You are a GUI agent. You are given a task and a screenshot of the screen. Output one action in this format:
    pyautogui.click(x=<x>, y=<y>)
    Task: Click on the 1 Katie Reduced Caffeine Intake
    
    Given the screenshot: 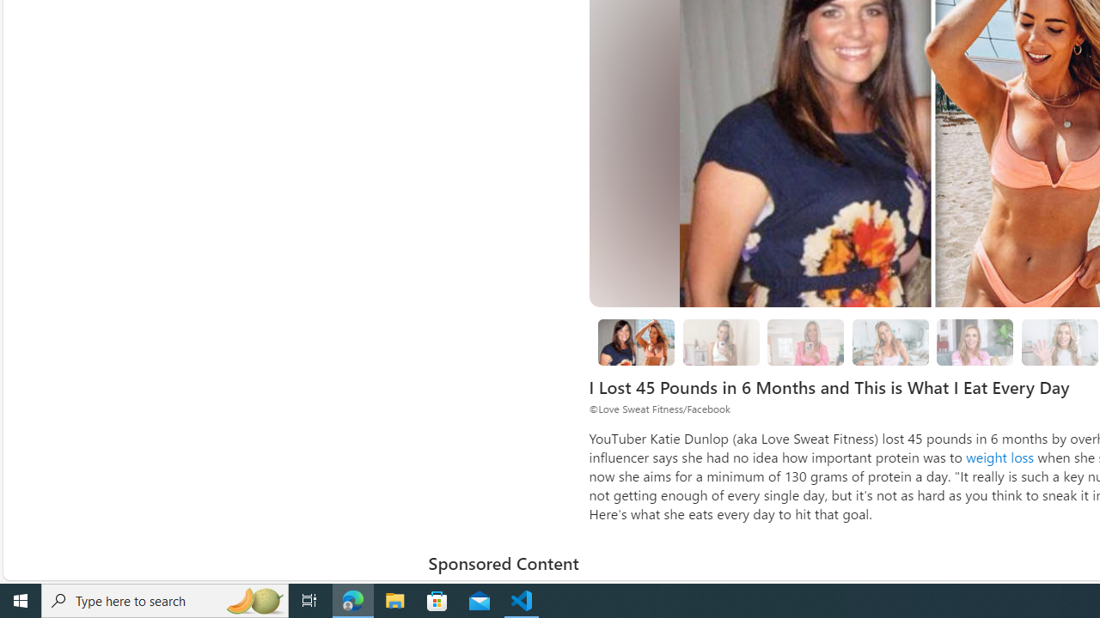 What is the action you would take?
    pyautogui.click(x=890, y=342)
    